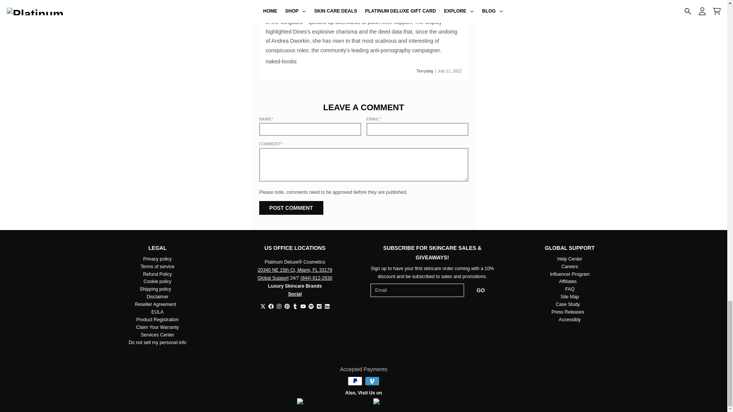 The height and width of the screenshot is (412, 733). I want to click on Pinterest - Platinum Deluxe Cosmetics, so click(287, 306).